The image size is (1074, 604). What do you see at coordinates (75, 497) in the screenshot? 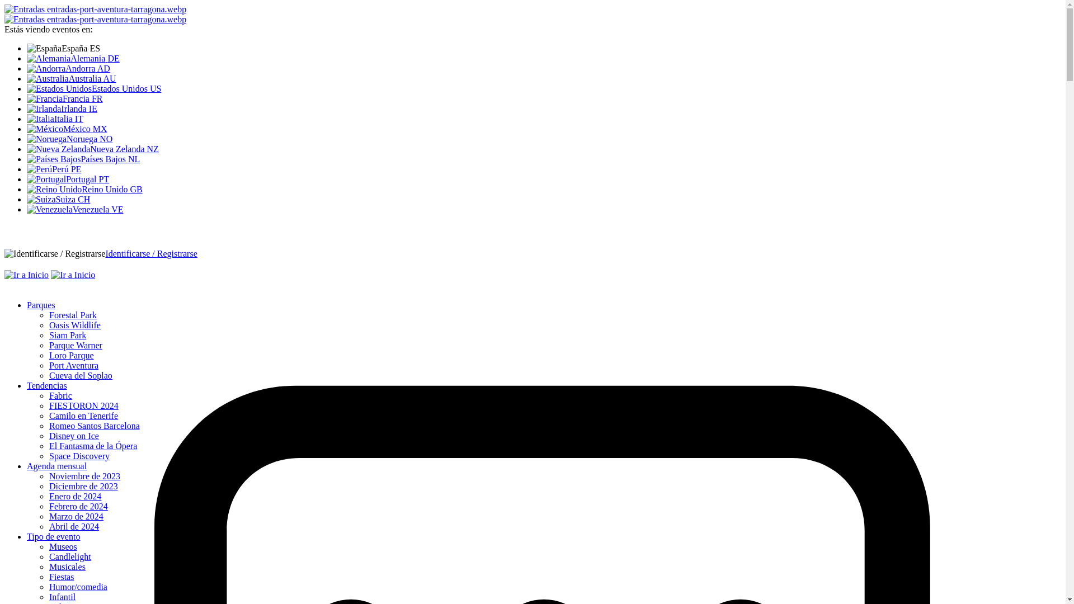
I see `Enero de 2024` at bounding box center [75, 497].